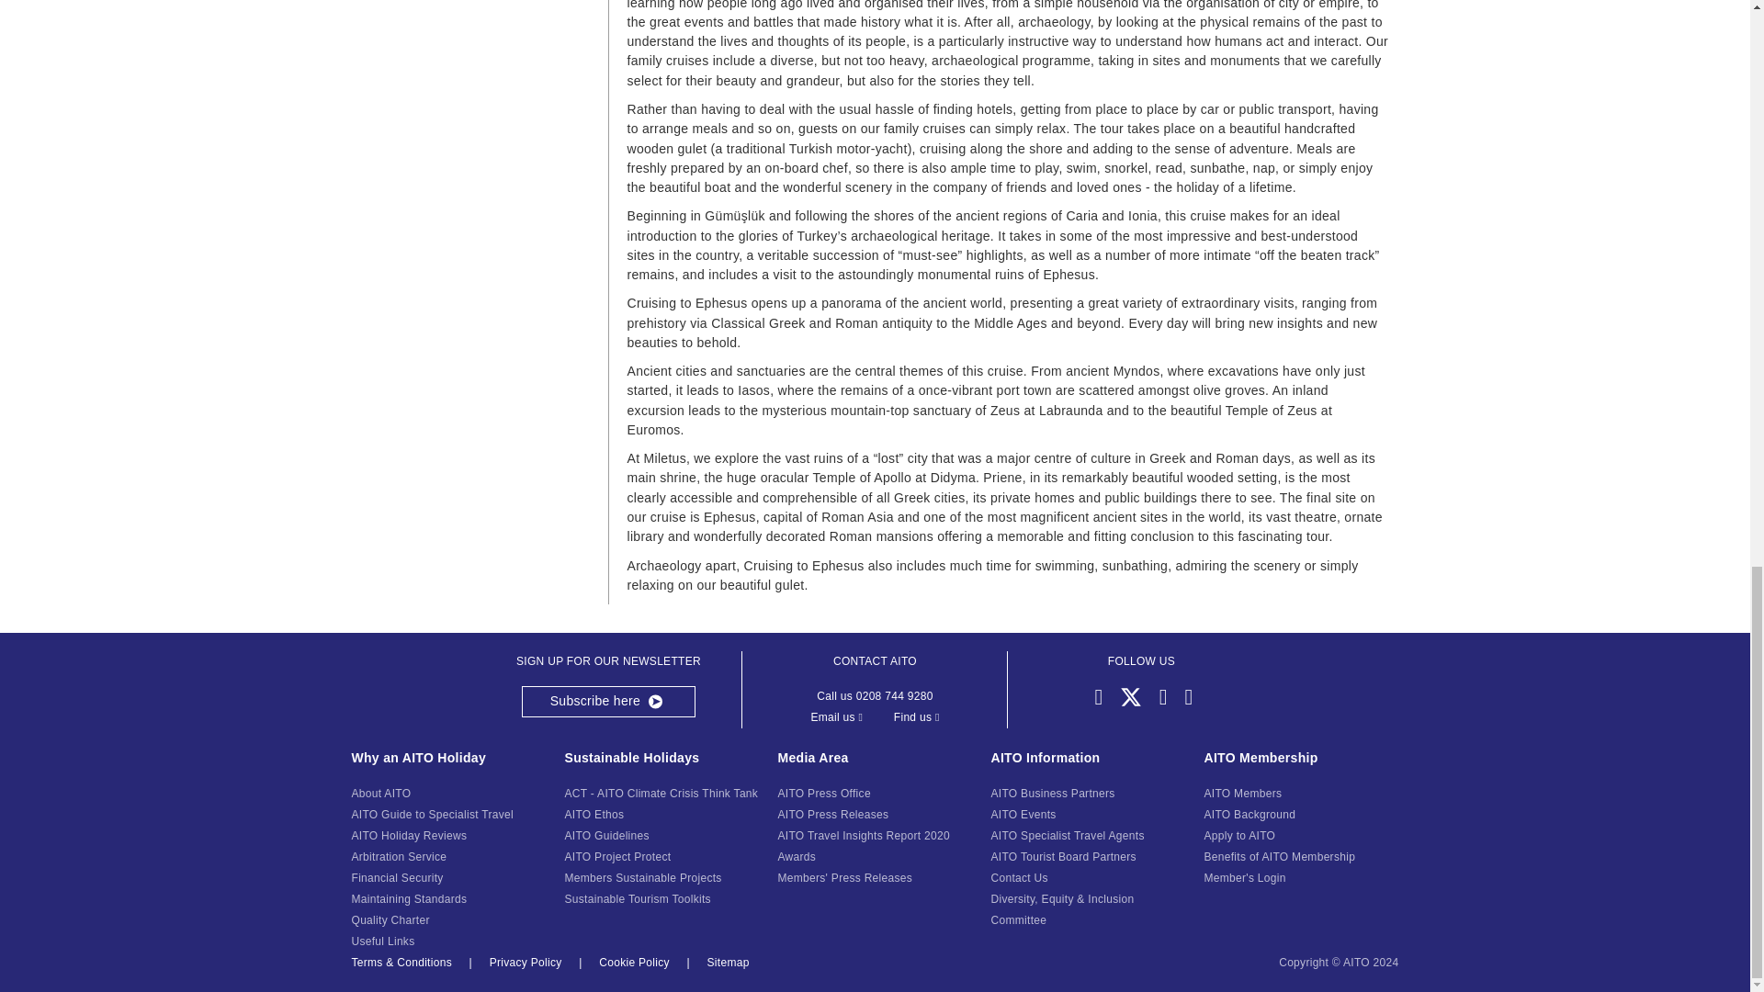 Image resolution: width=1764 pixels, height=992 pixels. I want to click on Email us, so click(836, 717).